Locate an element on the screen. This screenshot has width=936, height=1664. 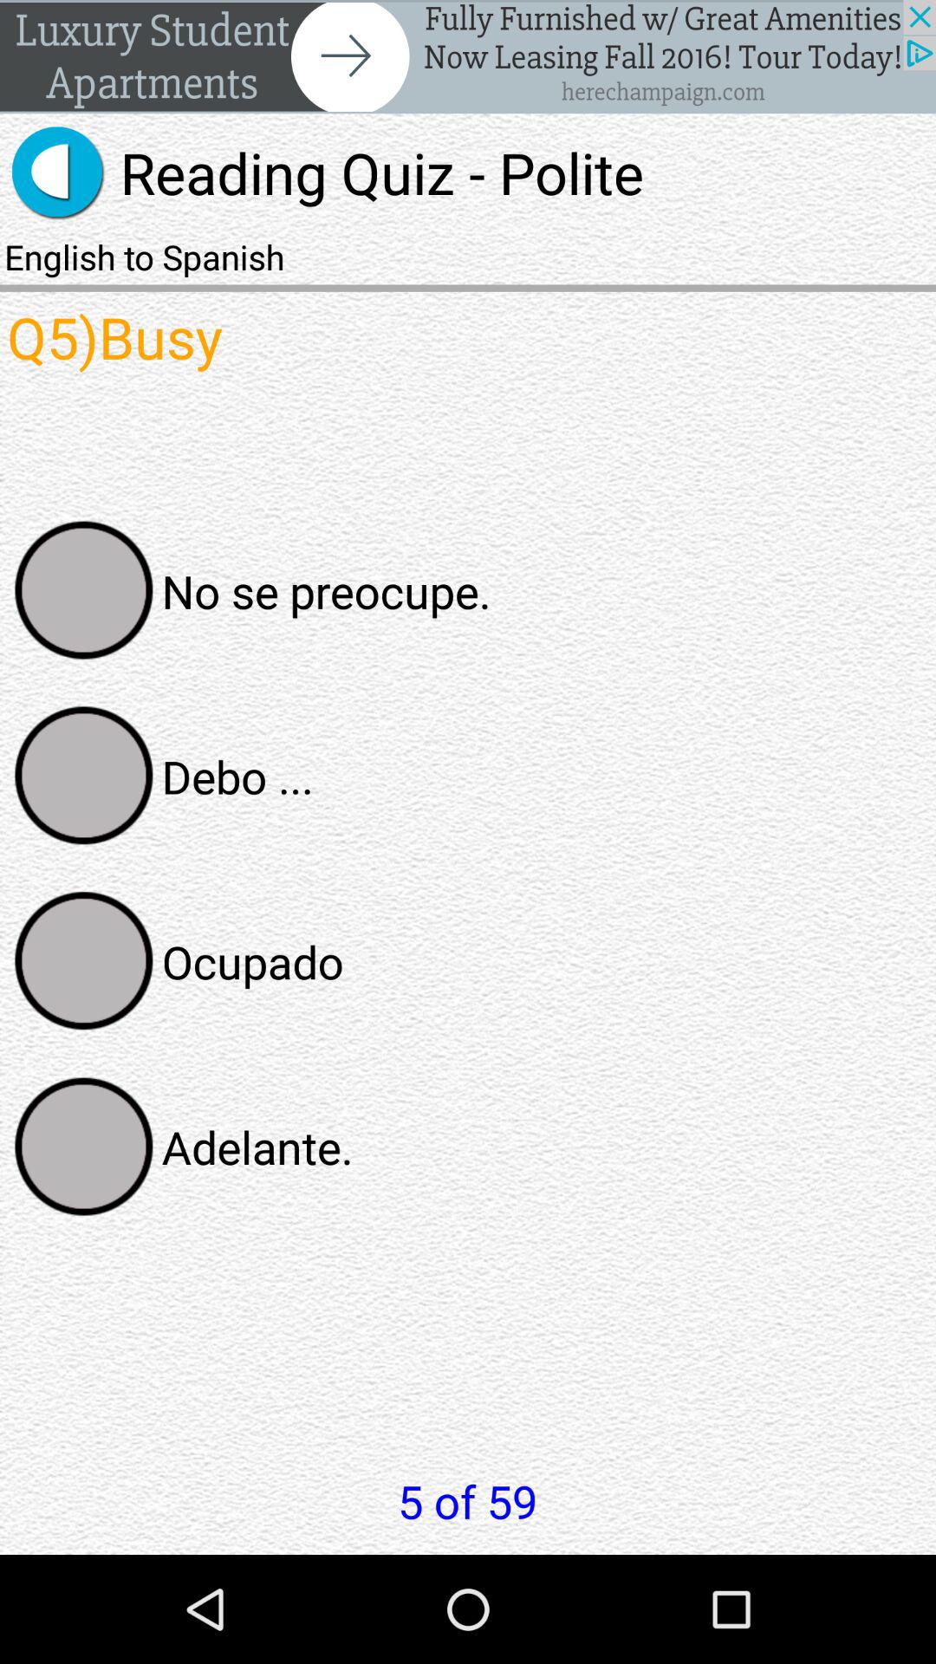
add banner is located at coordinates (468, 57).